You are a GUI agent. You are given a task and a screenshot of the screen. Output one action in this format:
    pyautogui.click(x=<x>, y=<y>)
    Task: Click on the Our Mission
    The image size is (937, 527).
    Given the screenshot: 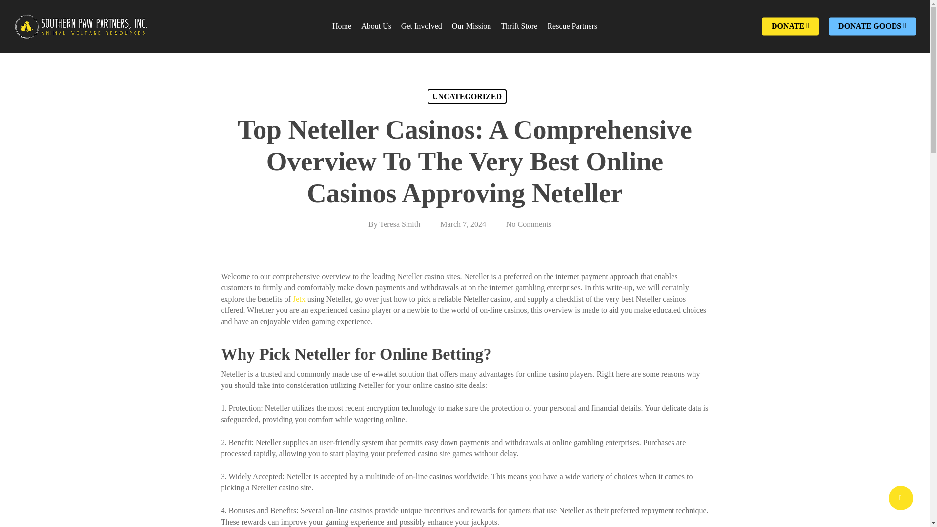 What is the action you would take?
    pyautogui.click(x=471, y=26)
    